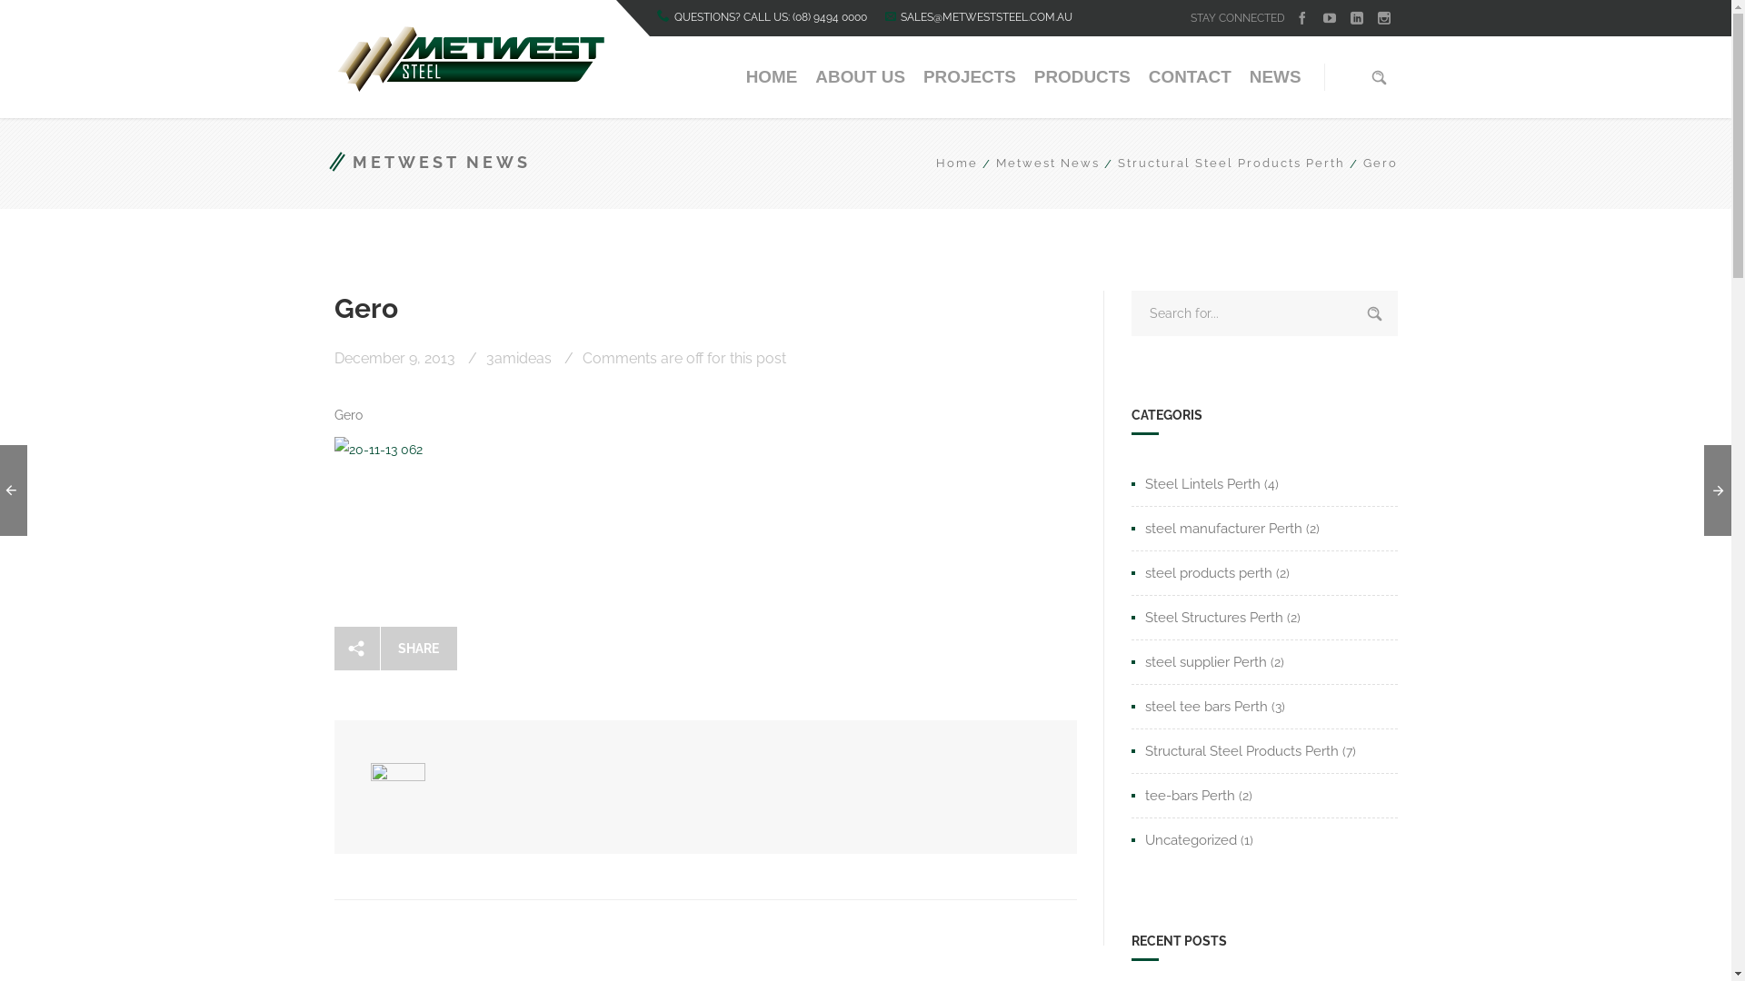 The image size is (1745, 981). I want to click on steel tee bars Perth, so click(1200, 707).